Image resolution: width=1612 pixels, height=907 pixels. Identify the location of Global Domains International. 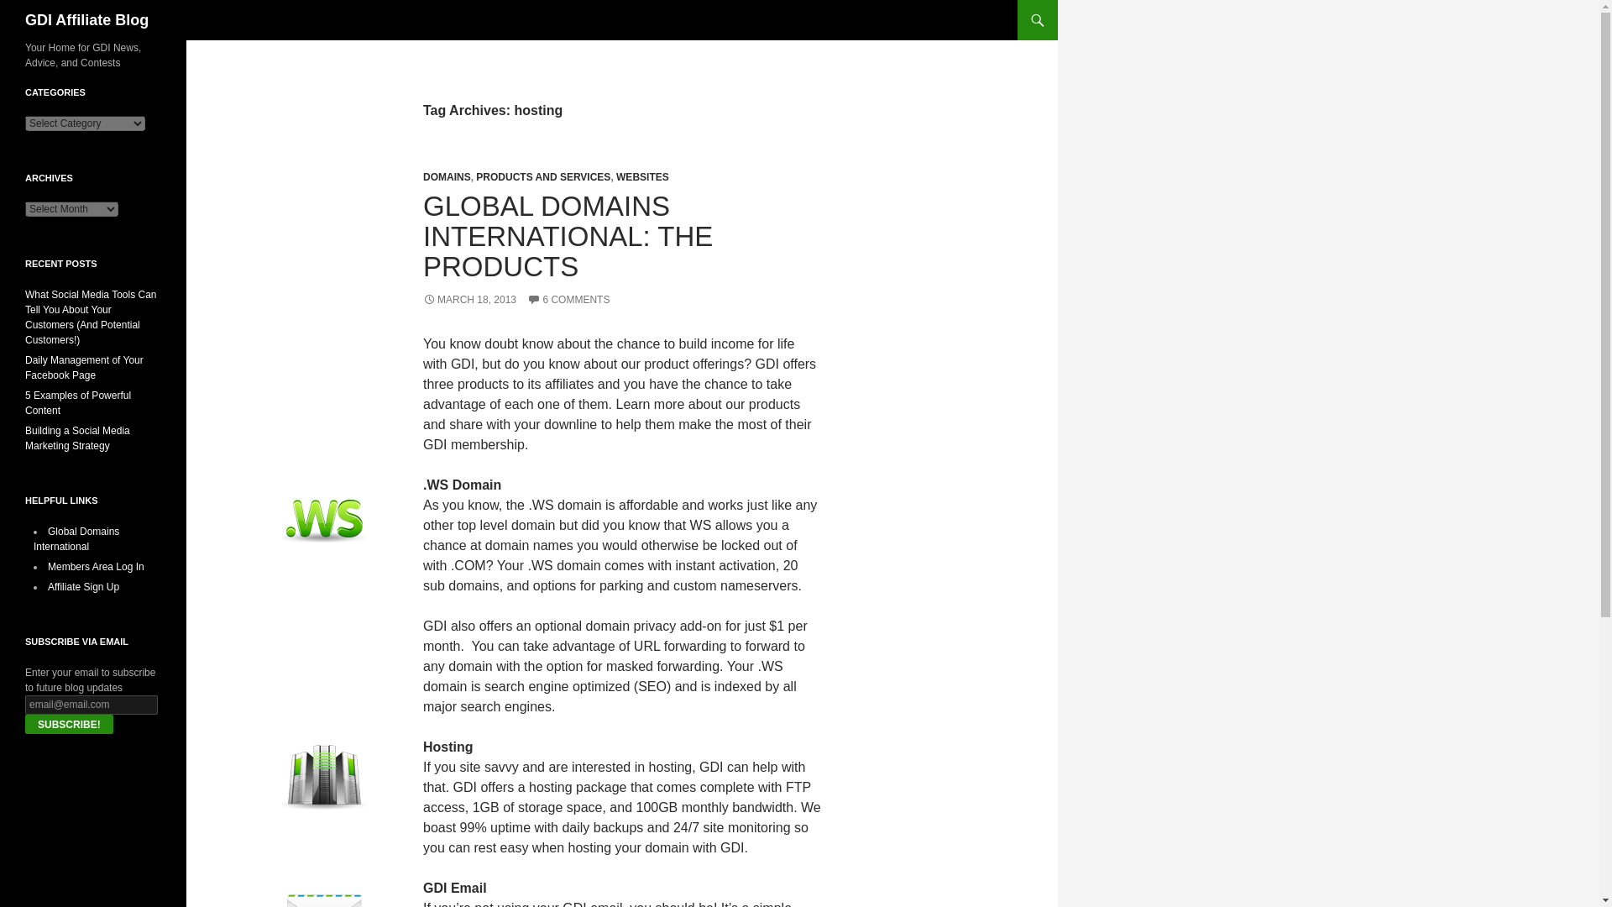
(76, 539).